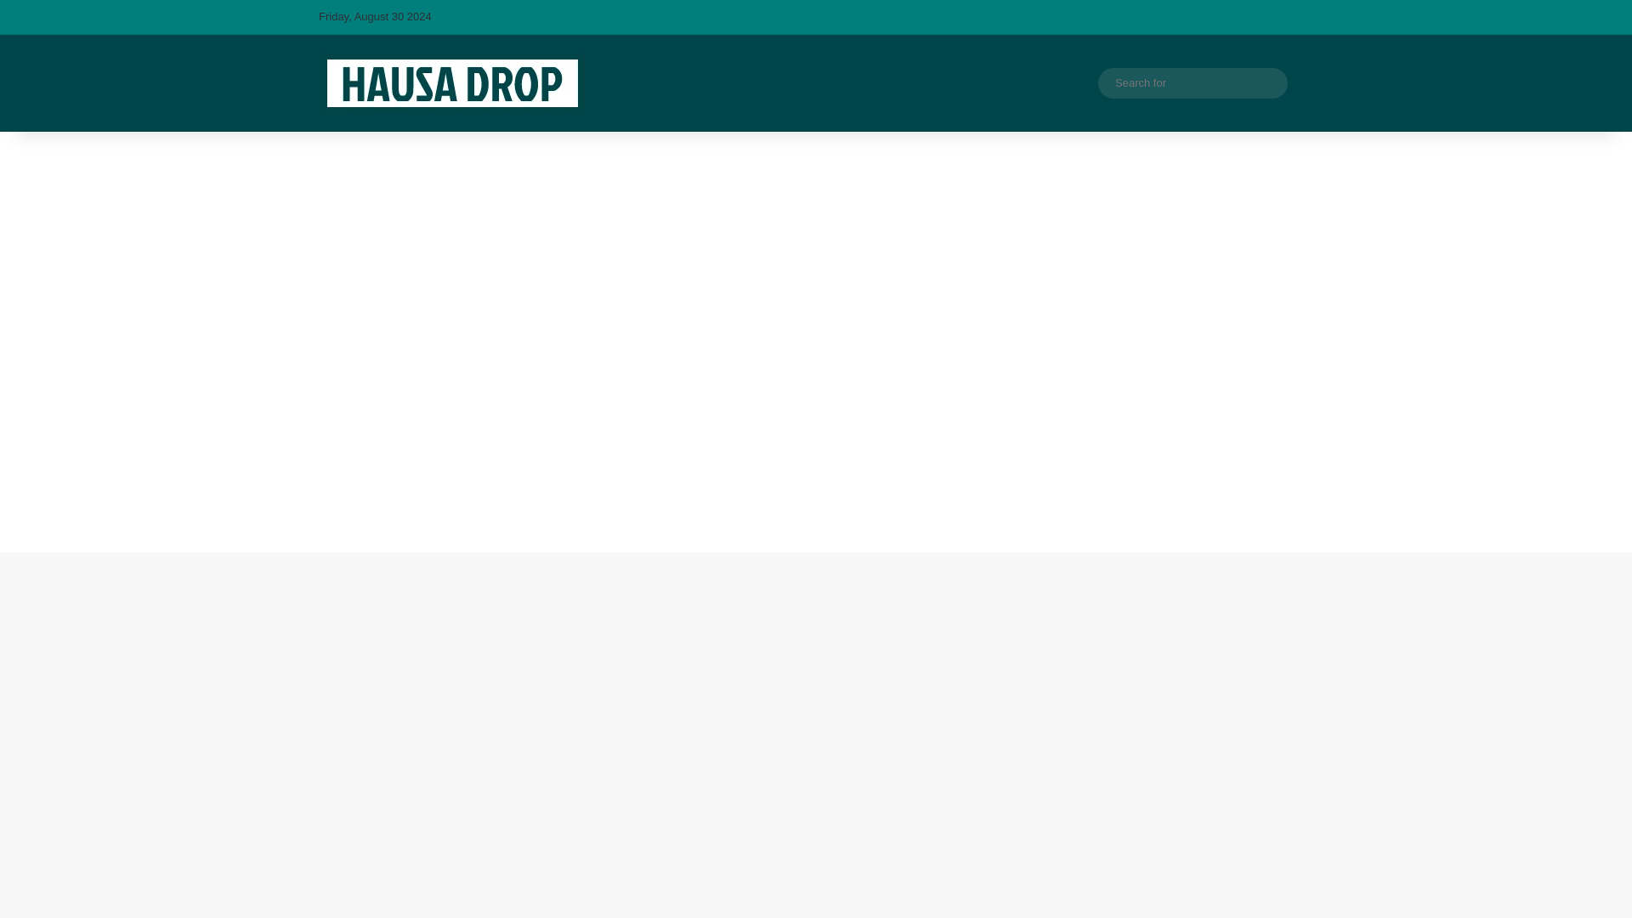 This screenshot has height=918, width=1632. Describe the element at coordinates (1193, 82) in the screenshot. I see `Search for` at that location.